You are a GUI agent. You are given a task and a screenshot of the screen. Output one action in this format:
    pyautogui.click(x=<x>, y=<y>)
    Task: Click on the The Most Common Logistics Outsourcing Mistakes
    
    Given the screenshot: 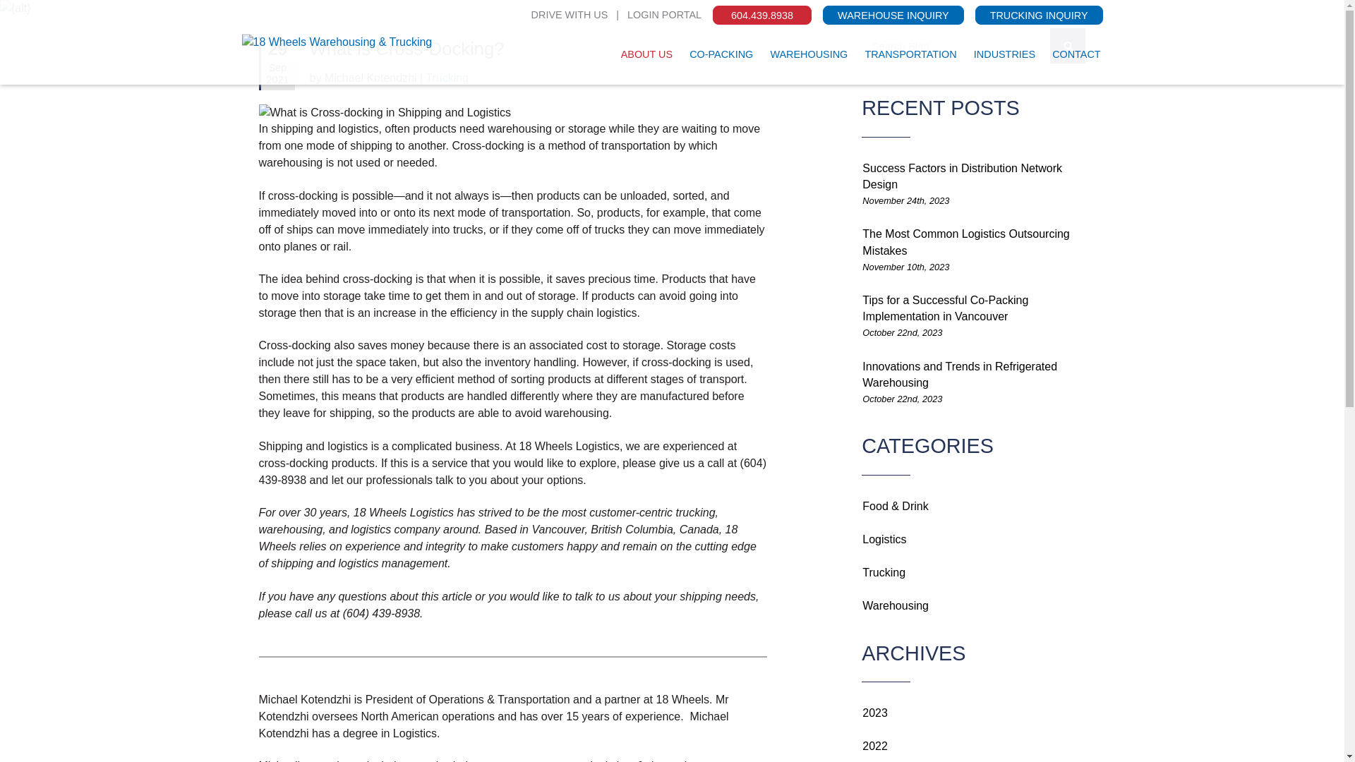 What is the action you would take?
    pyautogui.click(x=965, y=242)
    